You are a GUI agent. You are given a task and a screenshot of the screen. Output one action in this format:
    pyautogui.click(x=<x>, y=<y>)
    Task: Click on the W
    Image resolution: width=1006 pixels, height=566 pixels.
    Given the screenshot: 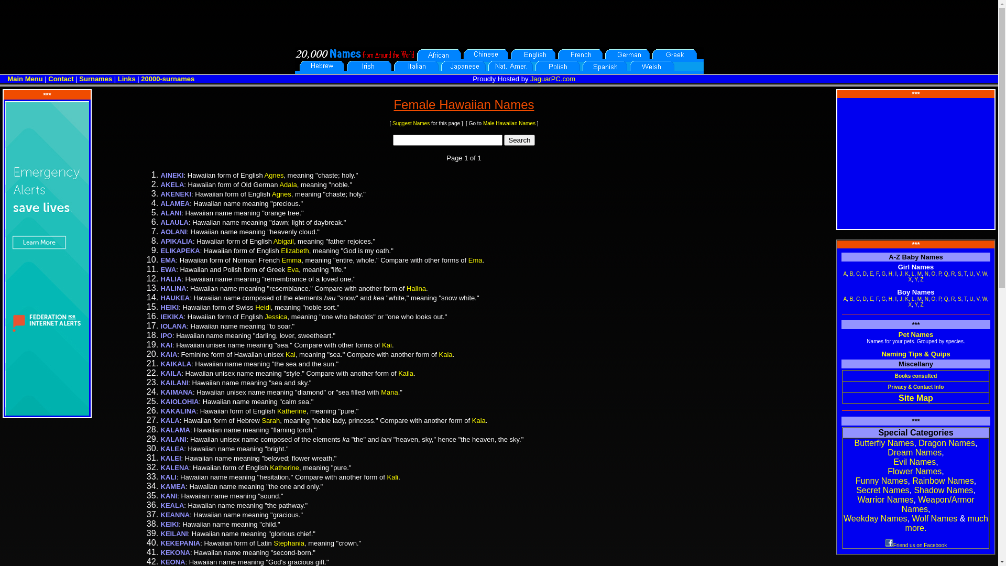 What is the action you would take?
    pyautogui.click(x=985, y=274)
    